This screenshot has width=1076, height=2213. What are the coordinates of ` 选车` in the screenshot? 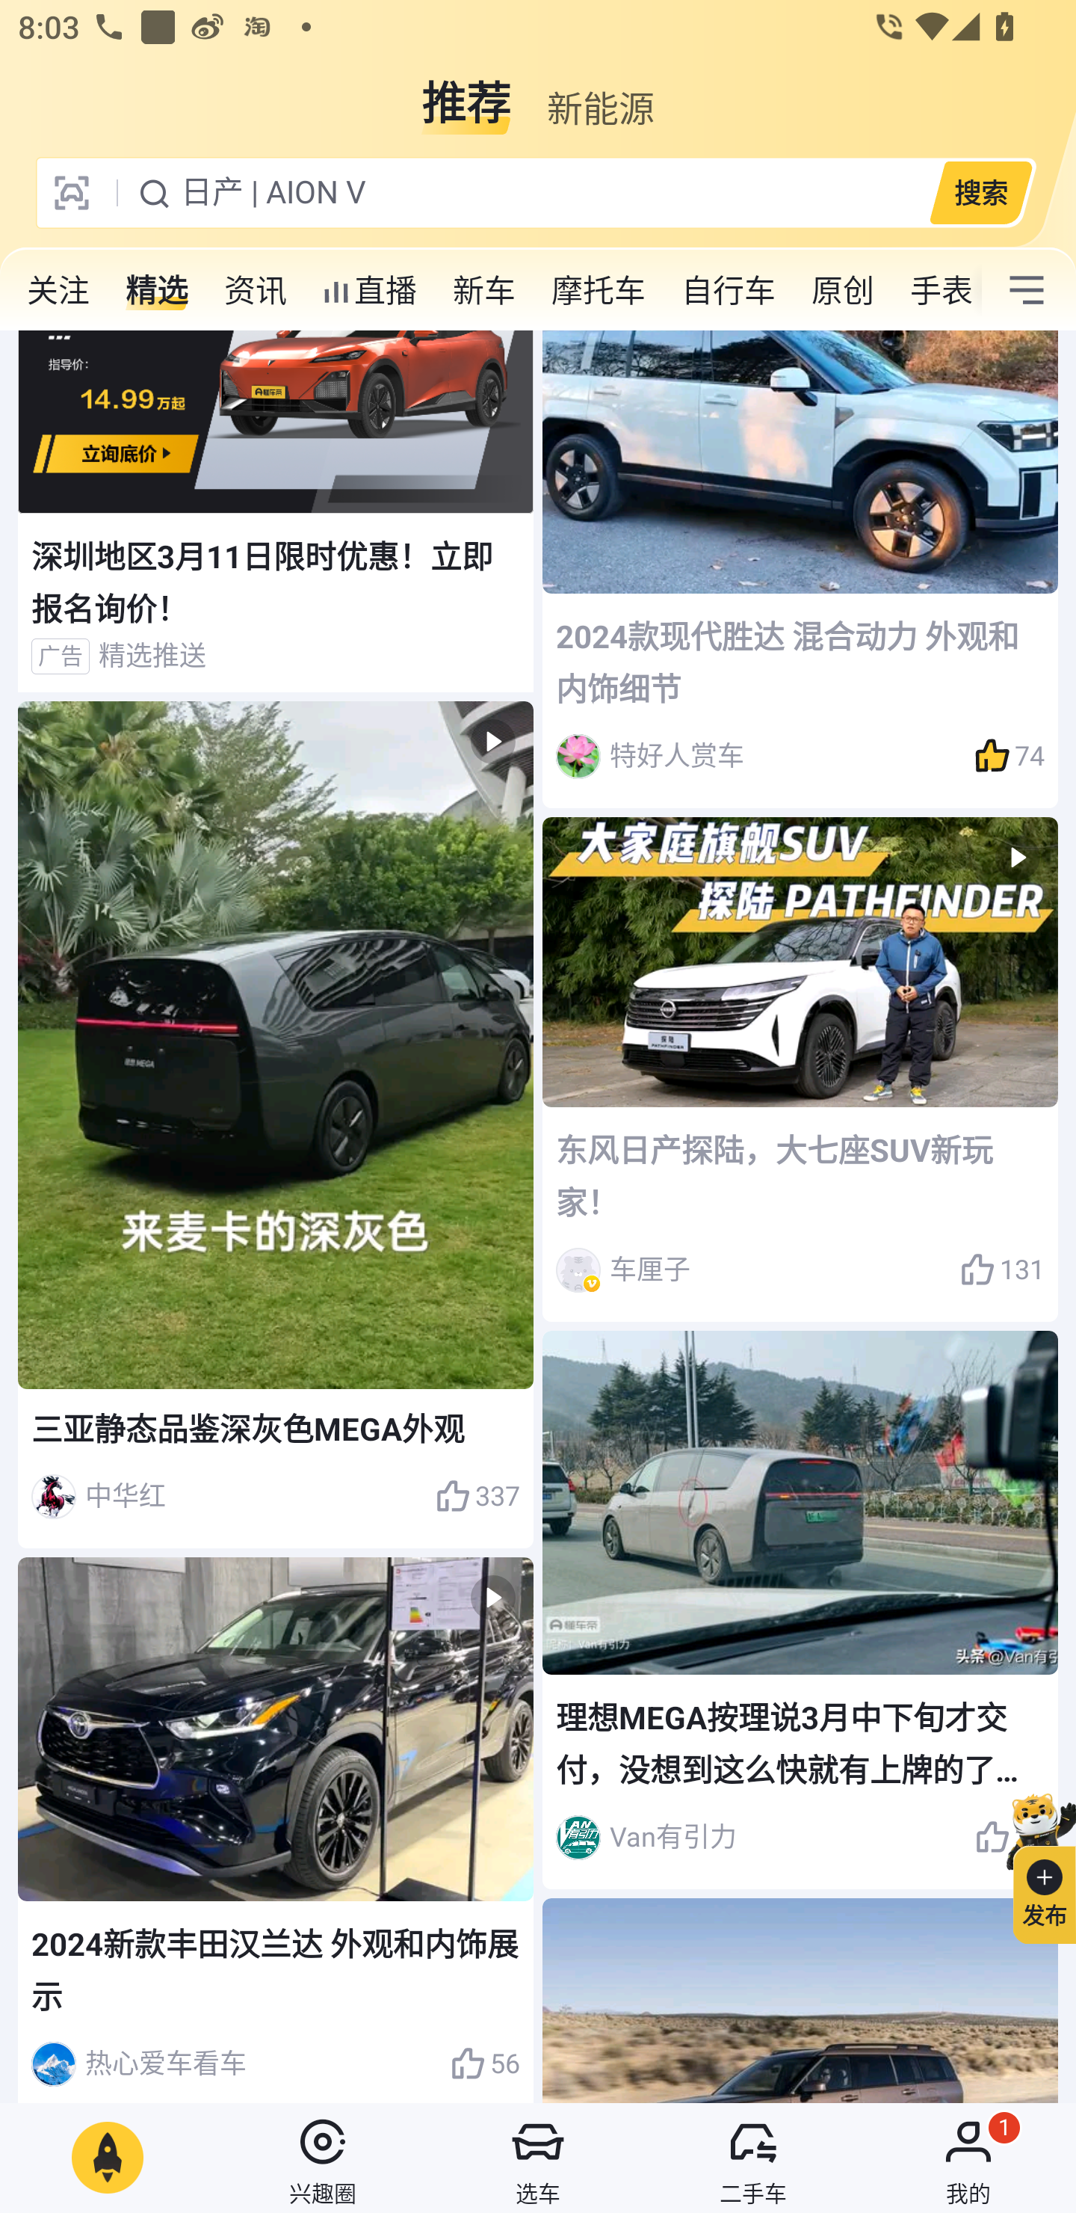 It's located at (538, 2158).